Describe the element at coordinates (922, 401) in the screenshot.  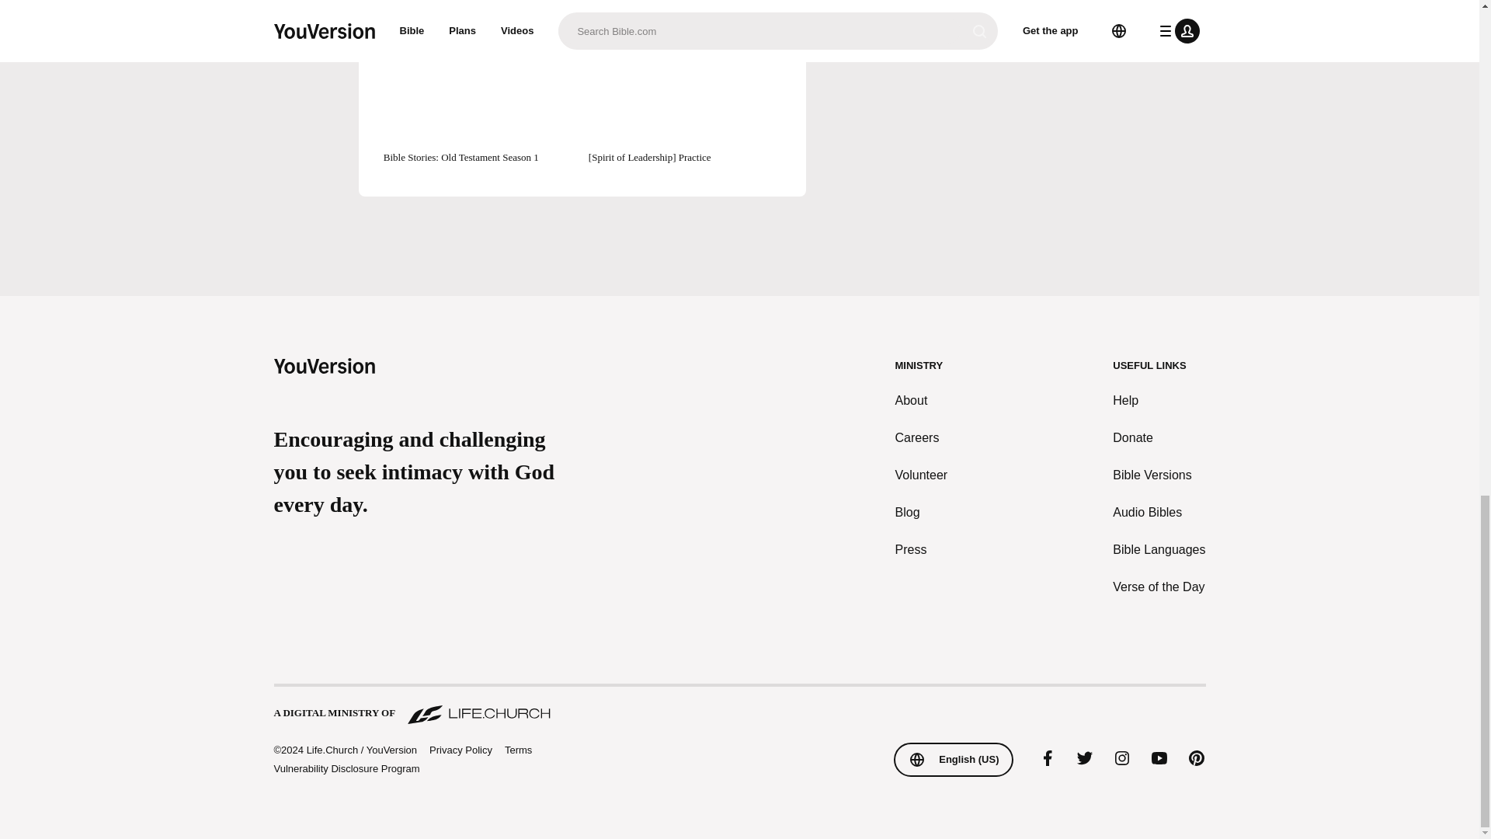
I see `About` at that location.